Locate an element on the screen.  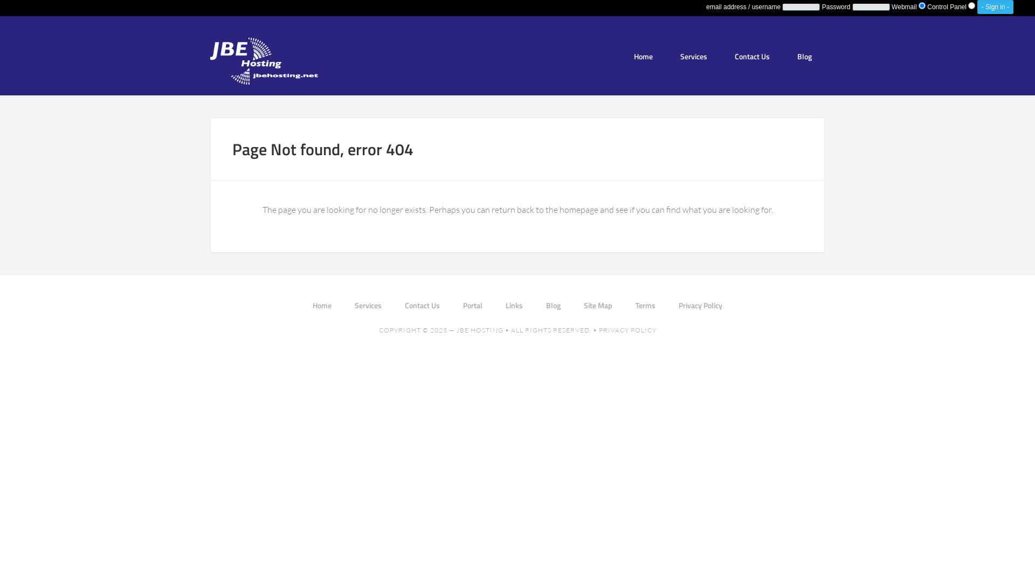
Contact Us is located at coordinates (423, 305).